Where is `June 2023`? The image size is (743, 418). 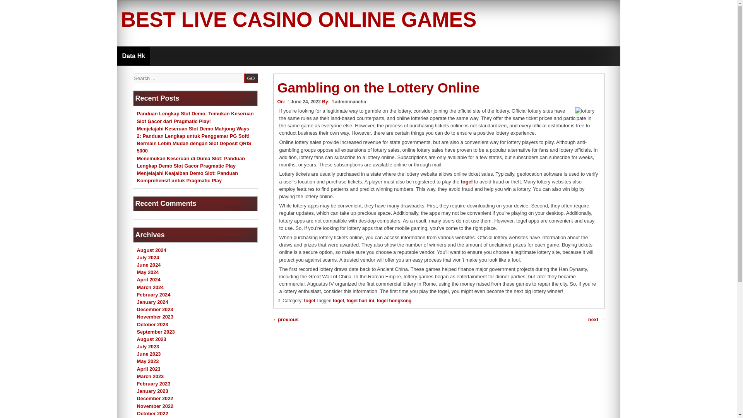
June 2023 is located at coordinates (149, 354).